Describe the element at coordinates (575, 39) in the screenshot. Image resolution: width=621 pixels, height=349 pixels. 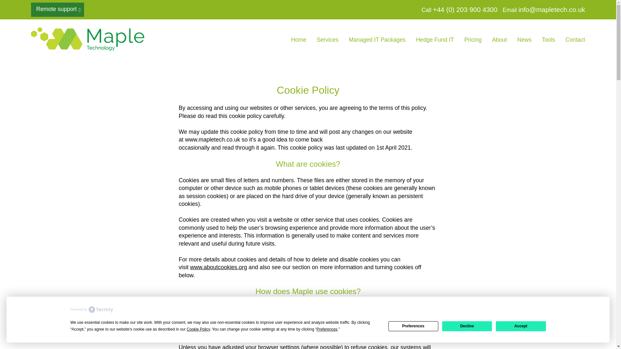
I see `Contact` at that location.